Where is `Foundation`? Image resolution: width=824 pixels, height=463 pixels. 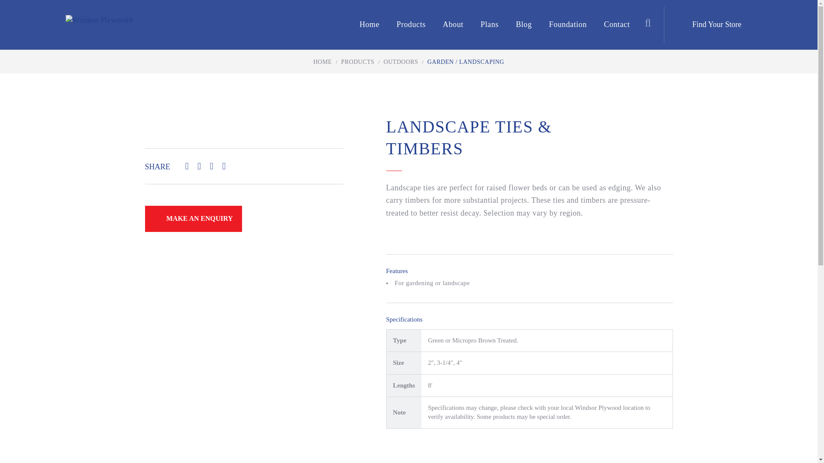
Foundation is located at coordinates (567, 25).